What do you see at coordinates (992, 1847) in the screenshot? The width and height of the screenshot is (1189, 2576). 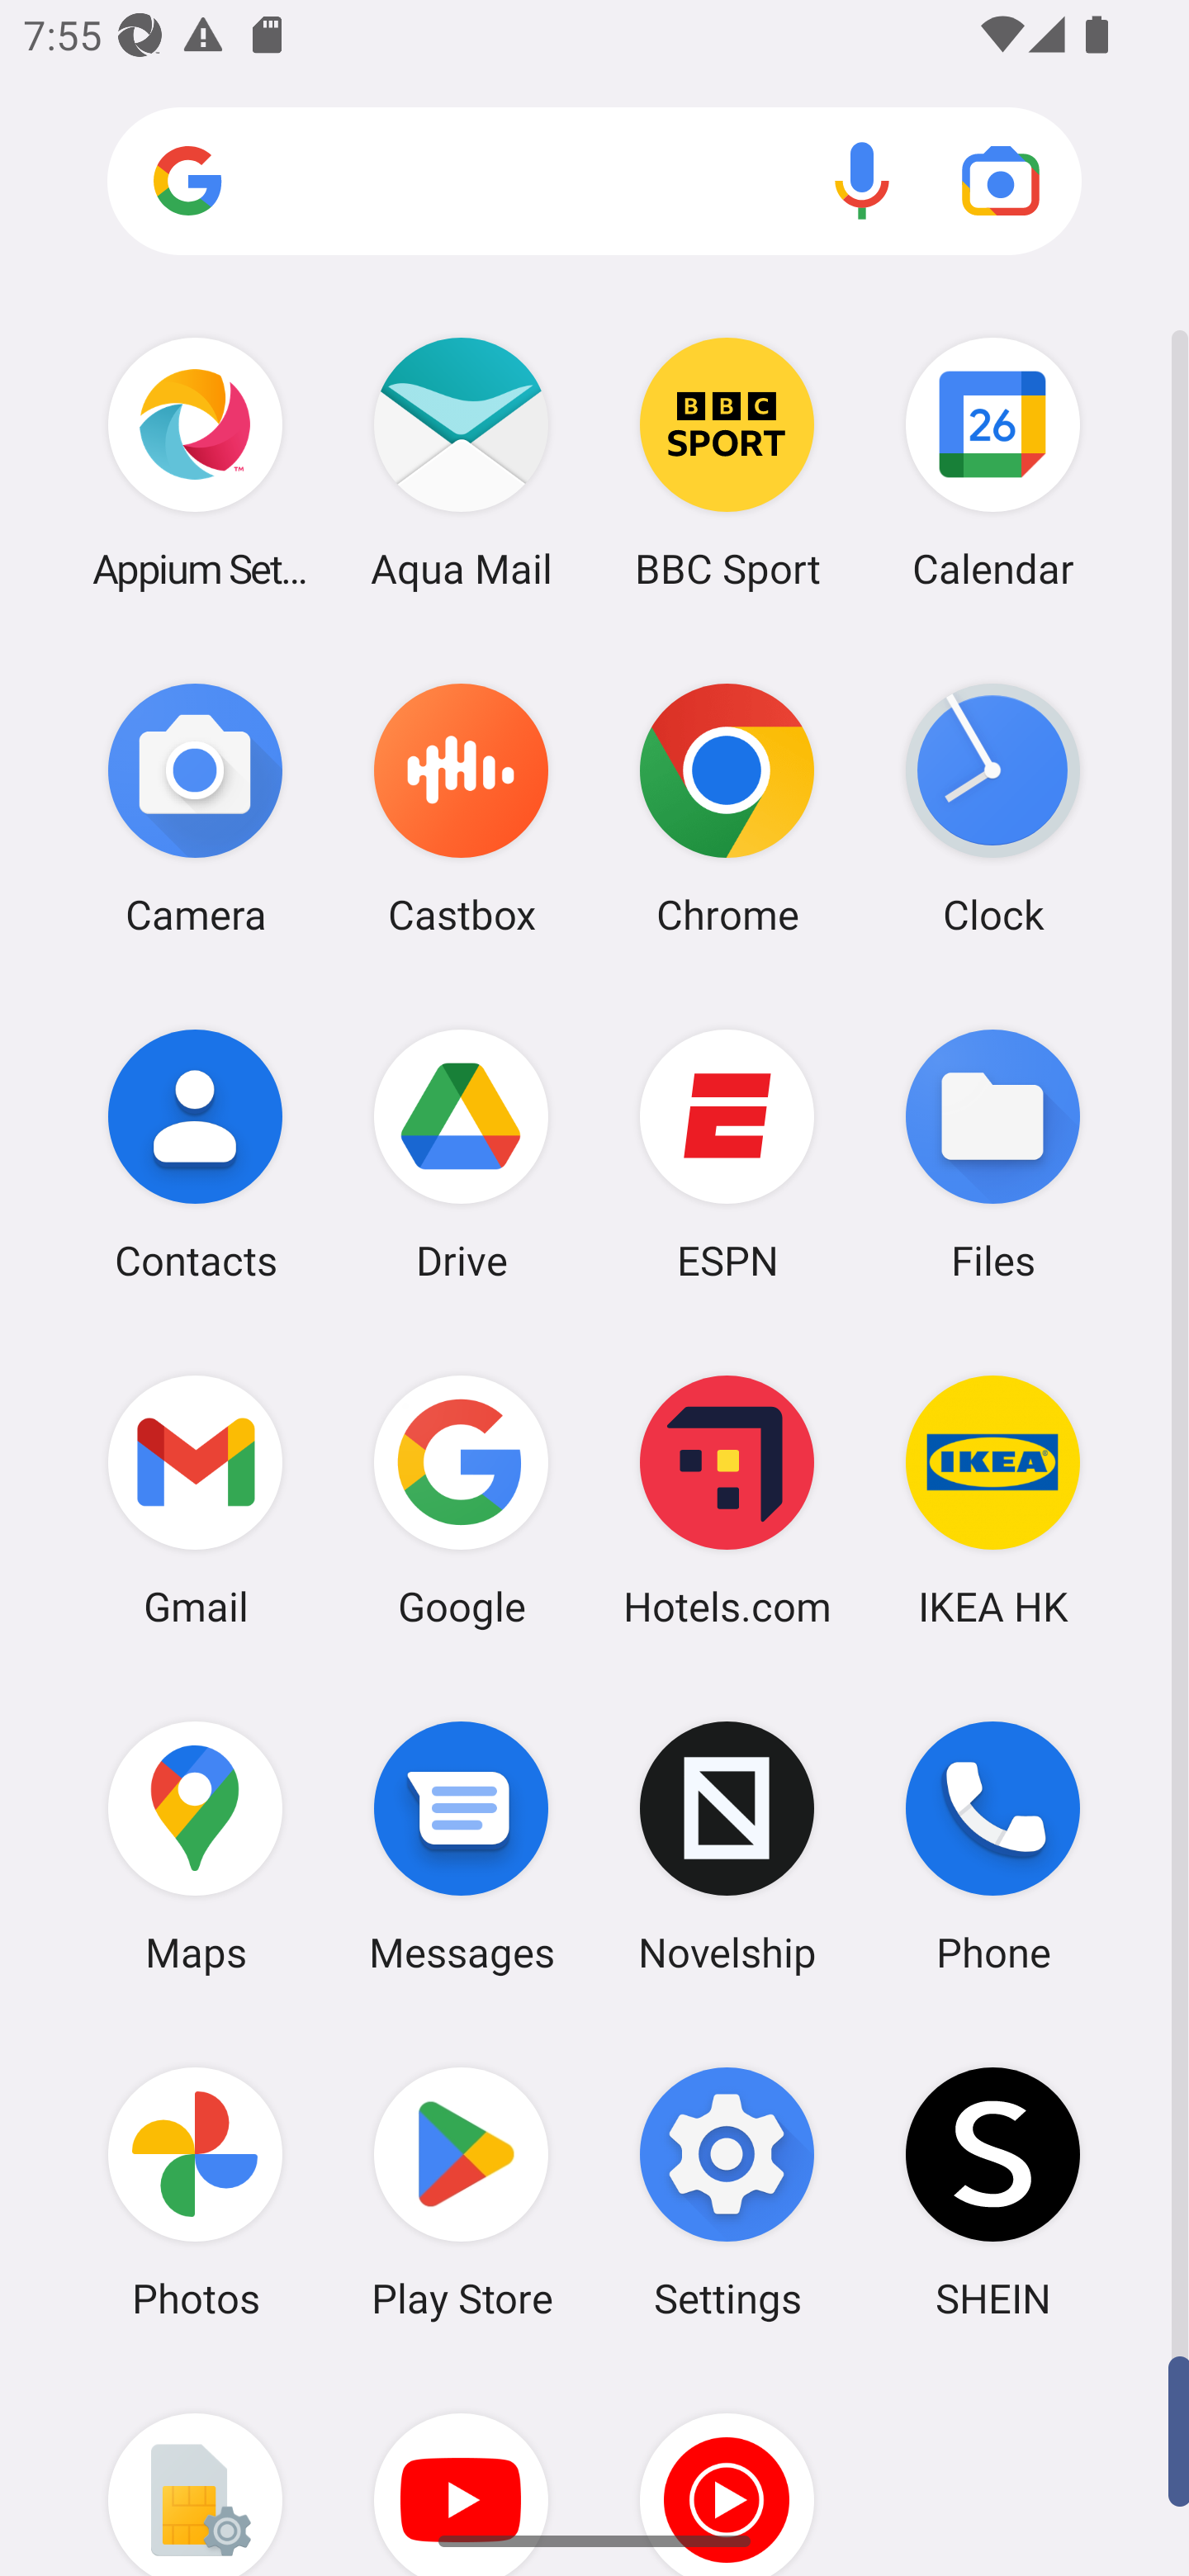 I see `Phone` at bounding box center [992, 1847].